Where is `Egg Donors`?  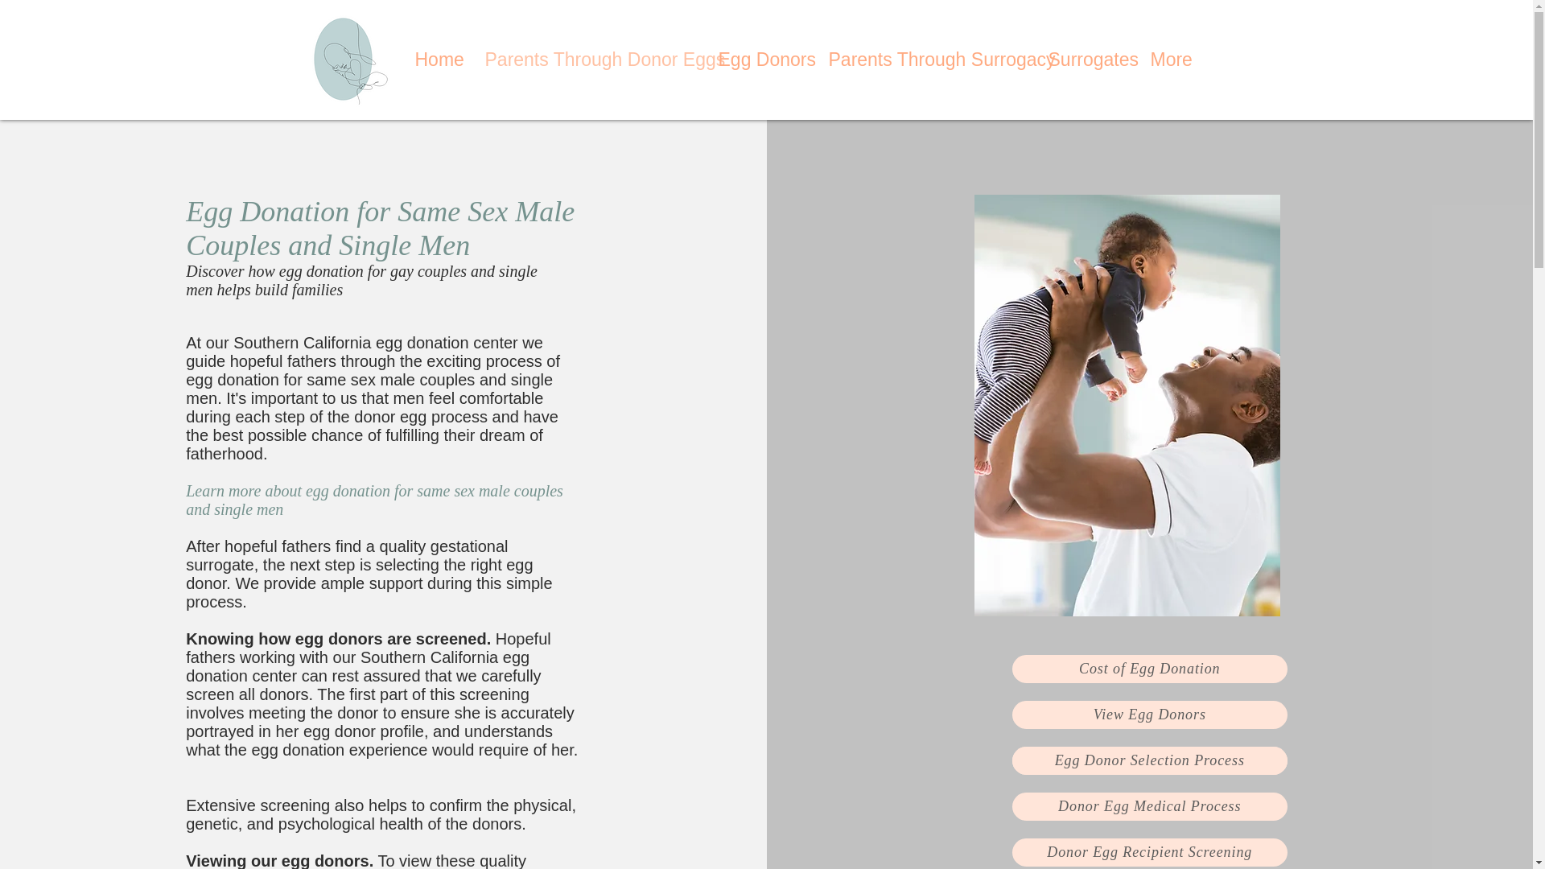
Egg Donors is located at coordinates (761, 60).